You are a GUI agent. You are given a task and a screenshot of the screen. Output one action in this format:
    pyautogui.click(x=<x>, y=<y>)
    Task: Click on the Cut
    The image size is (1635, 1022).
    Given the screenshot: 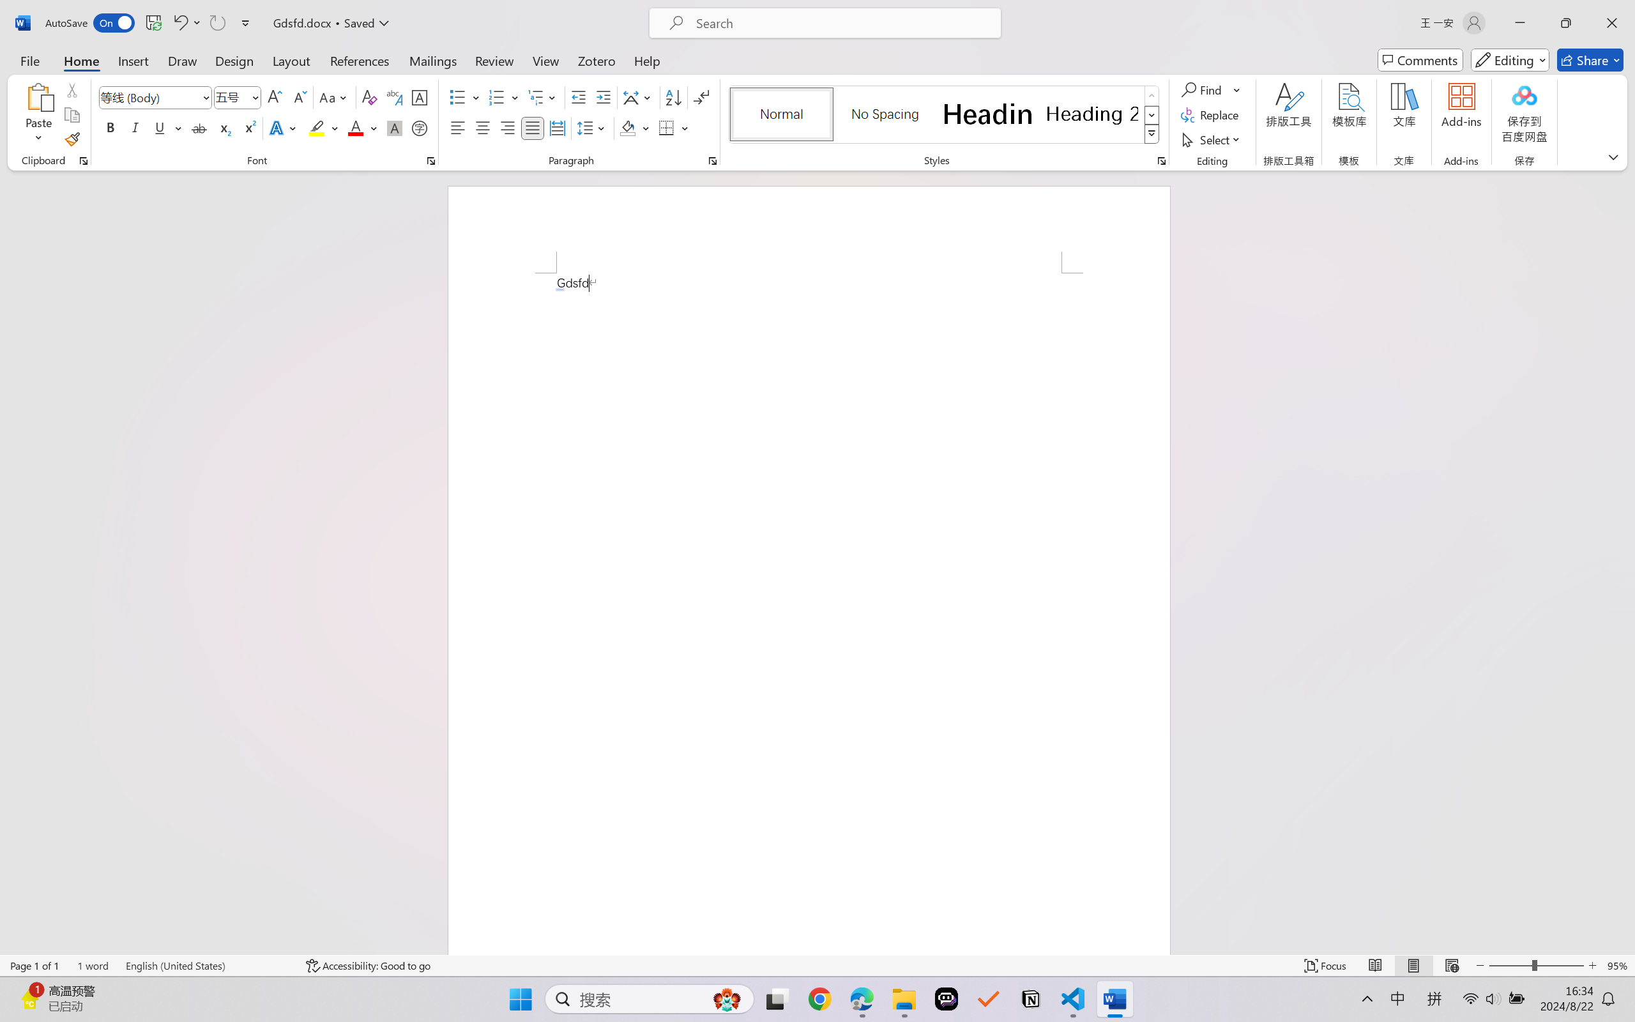 What is the action you would take?
    pyautogui.click(x=72, y=89)
    